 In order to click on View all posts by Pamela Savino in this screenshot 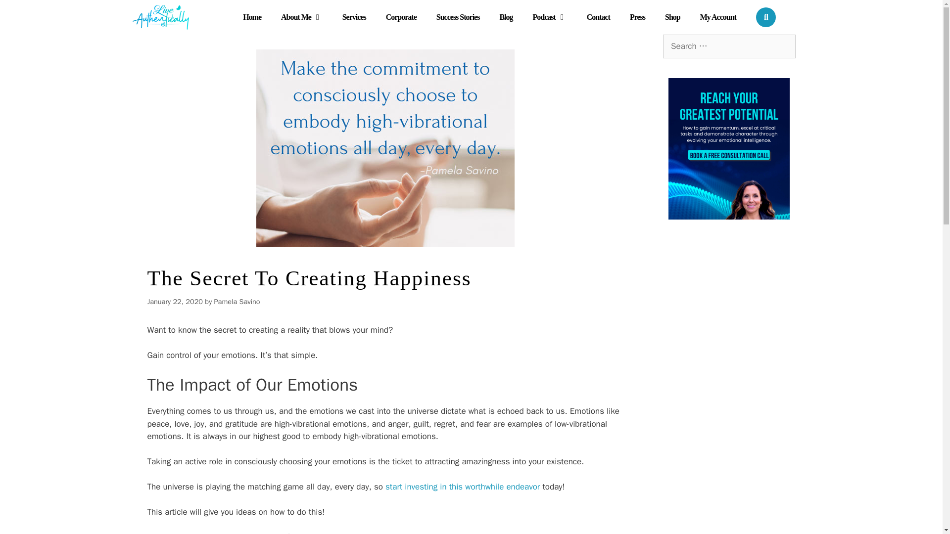, I will do `click(237, 301)`.